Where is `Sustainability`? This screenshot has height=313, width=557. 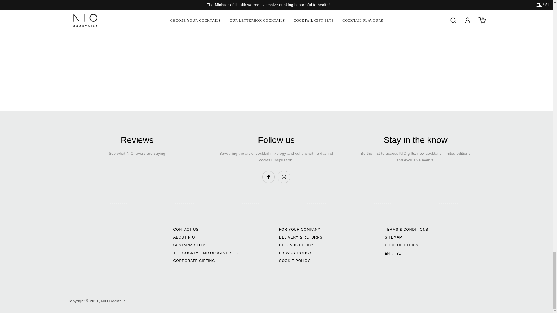 Sustainability is located at coordinates (189, 245).